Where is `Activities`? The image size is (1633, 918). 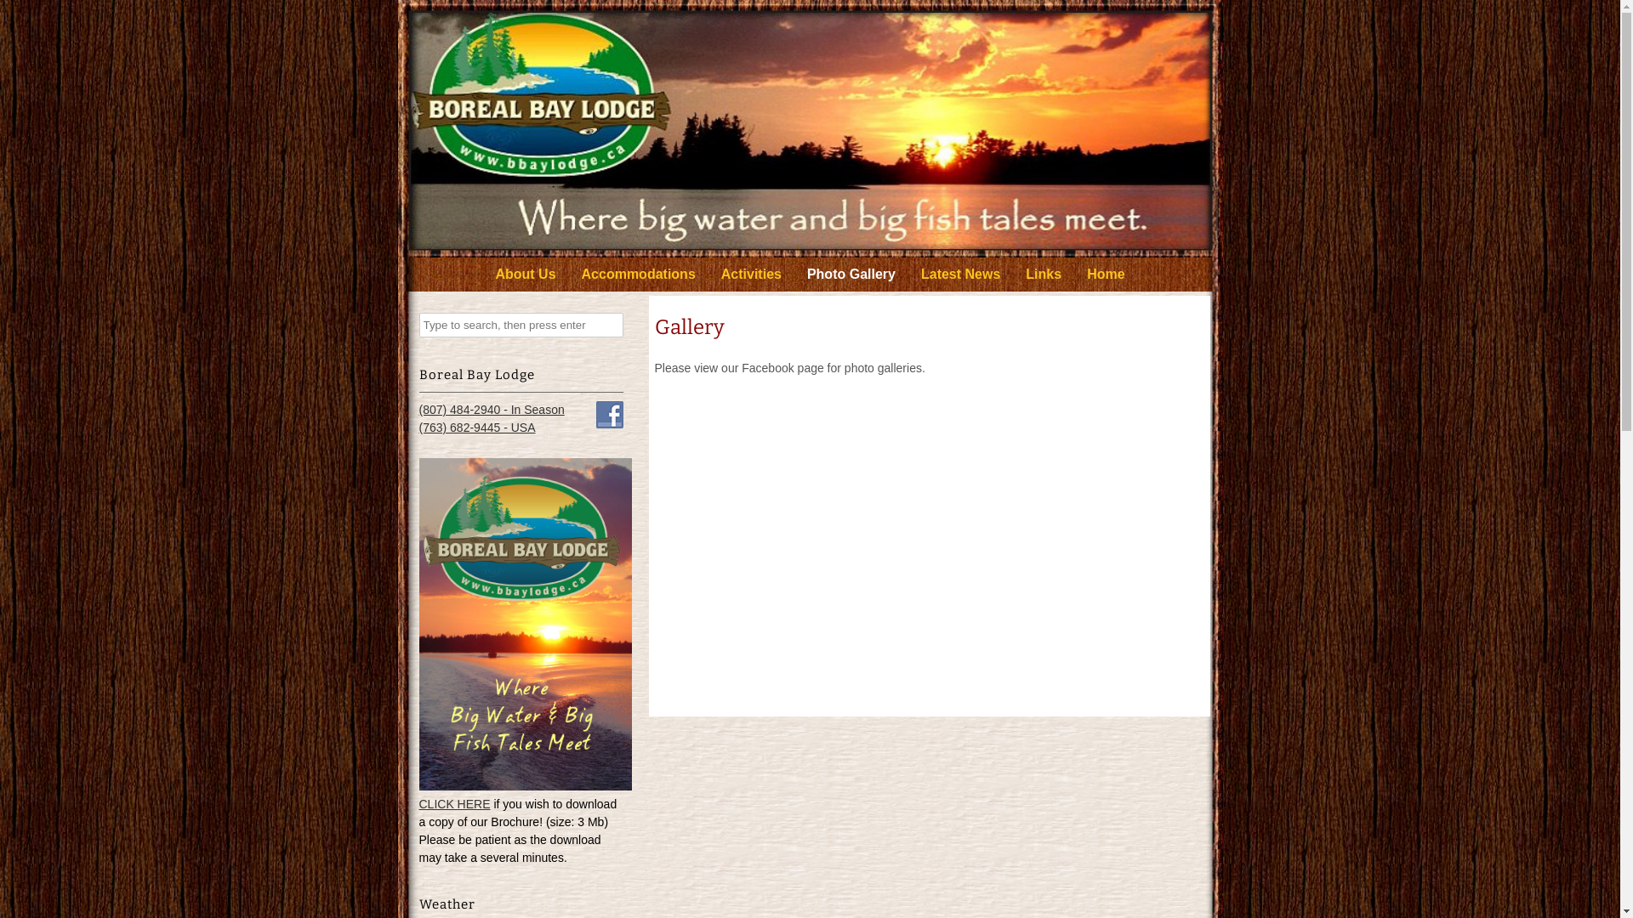
Activities is located at coordinates (752, 275).